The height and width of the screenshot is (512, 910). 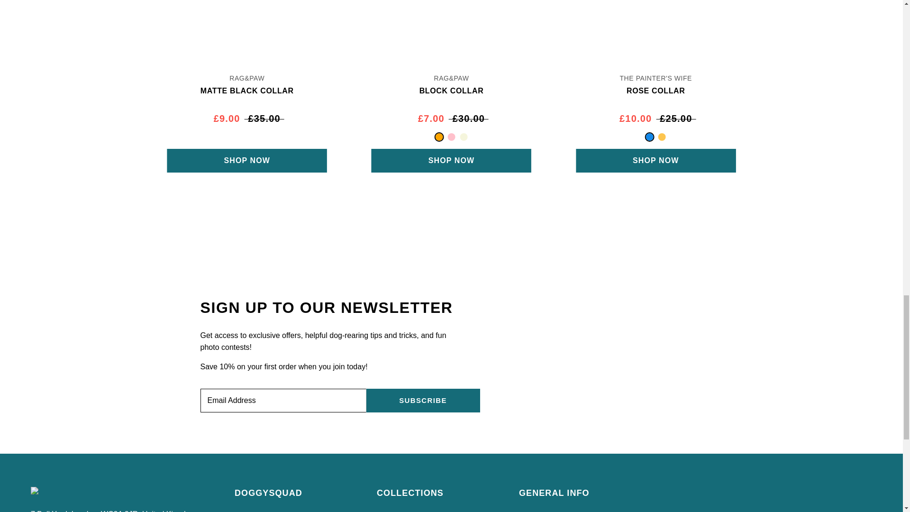 What do you see at coordinates (438, 137) in the screenshot?
I see `Orange` at bounding box center [438, 137].